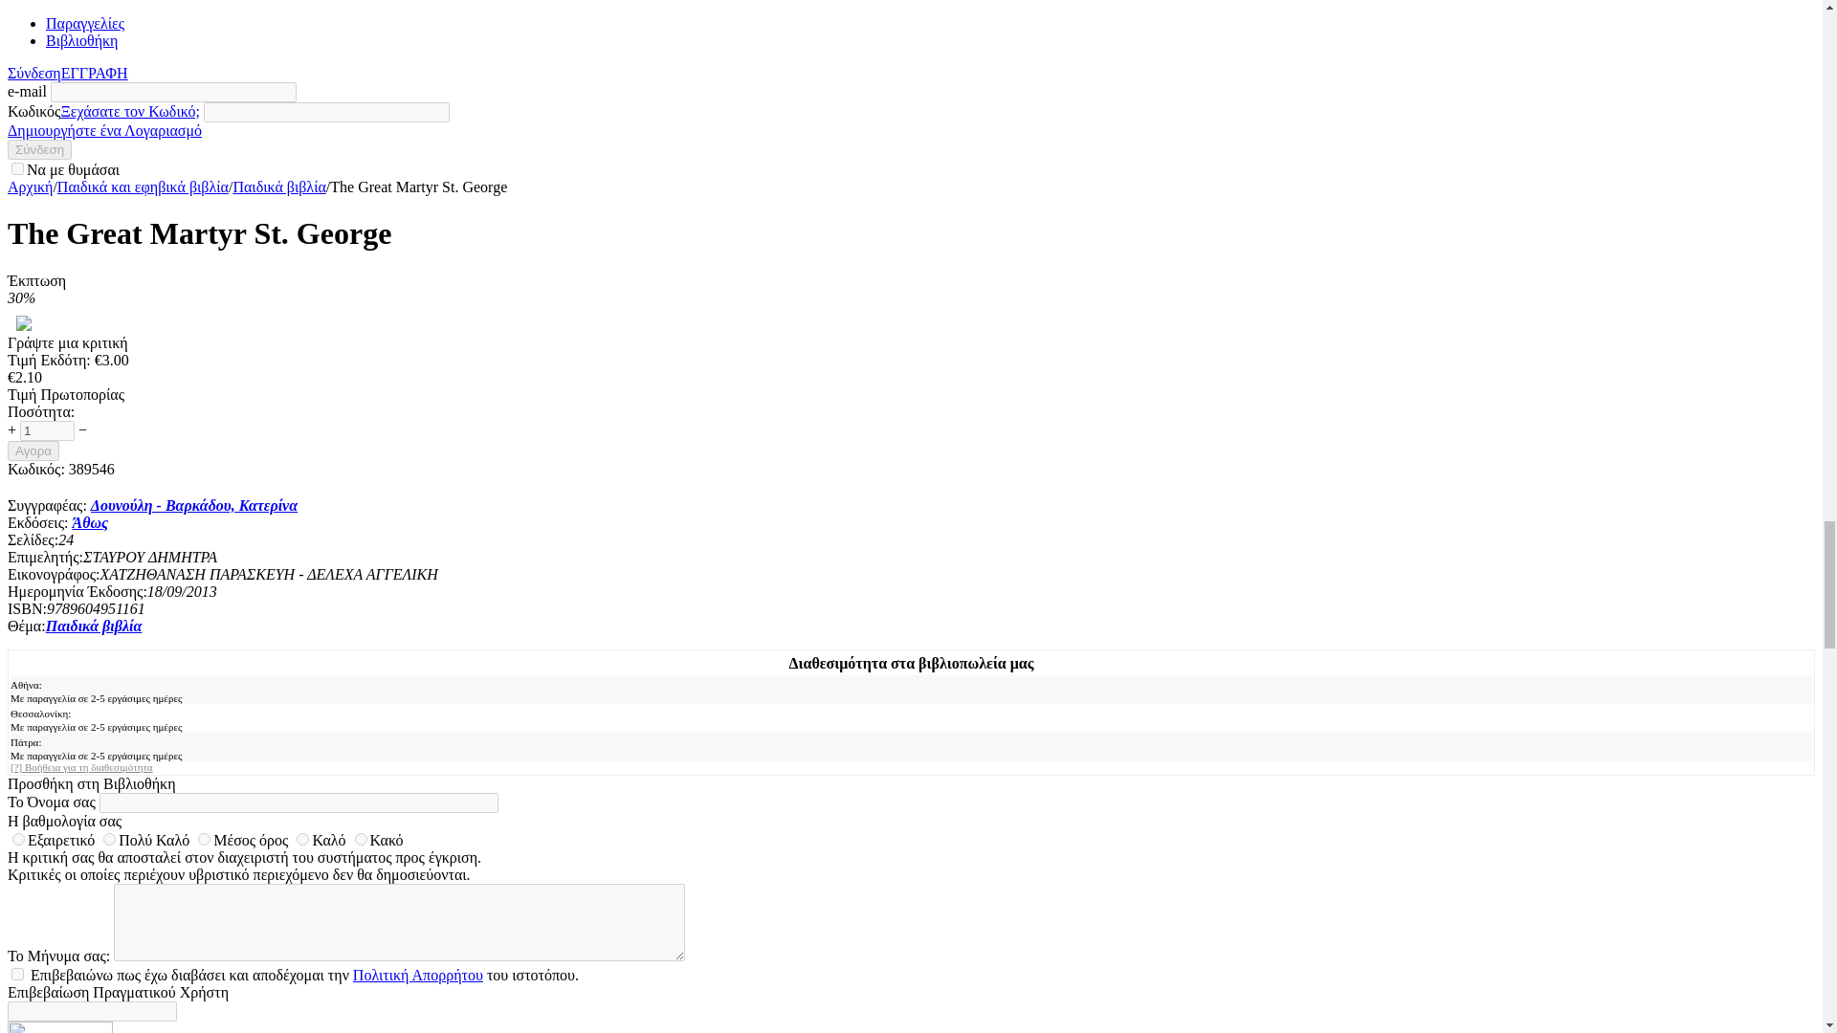  What do you see at coordinates (205, 839) in the screenshot?
I see `3` at bounding box center [205, 839].